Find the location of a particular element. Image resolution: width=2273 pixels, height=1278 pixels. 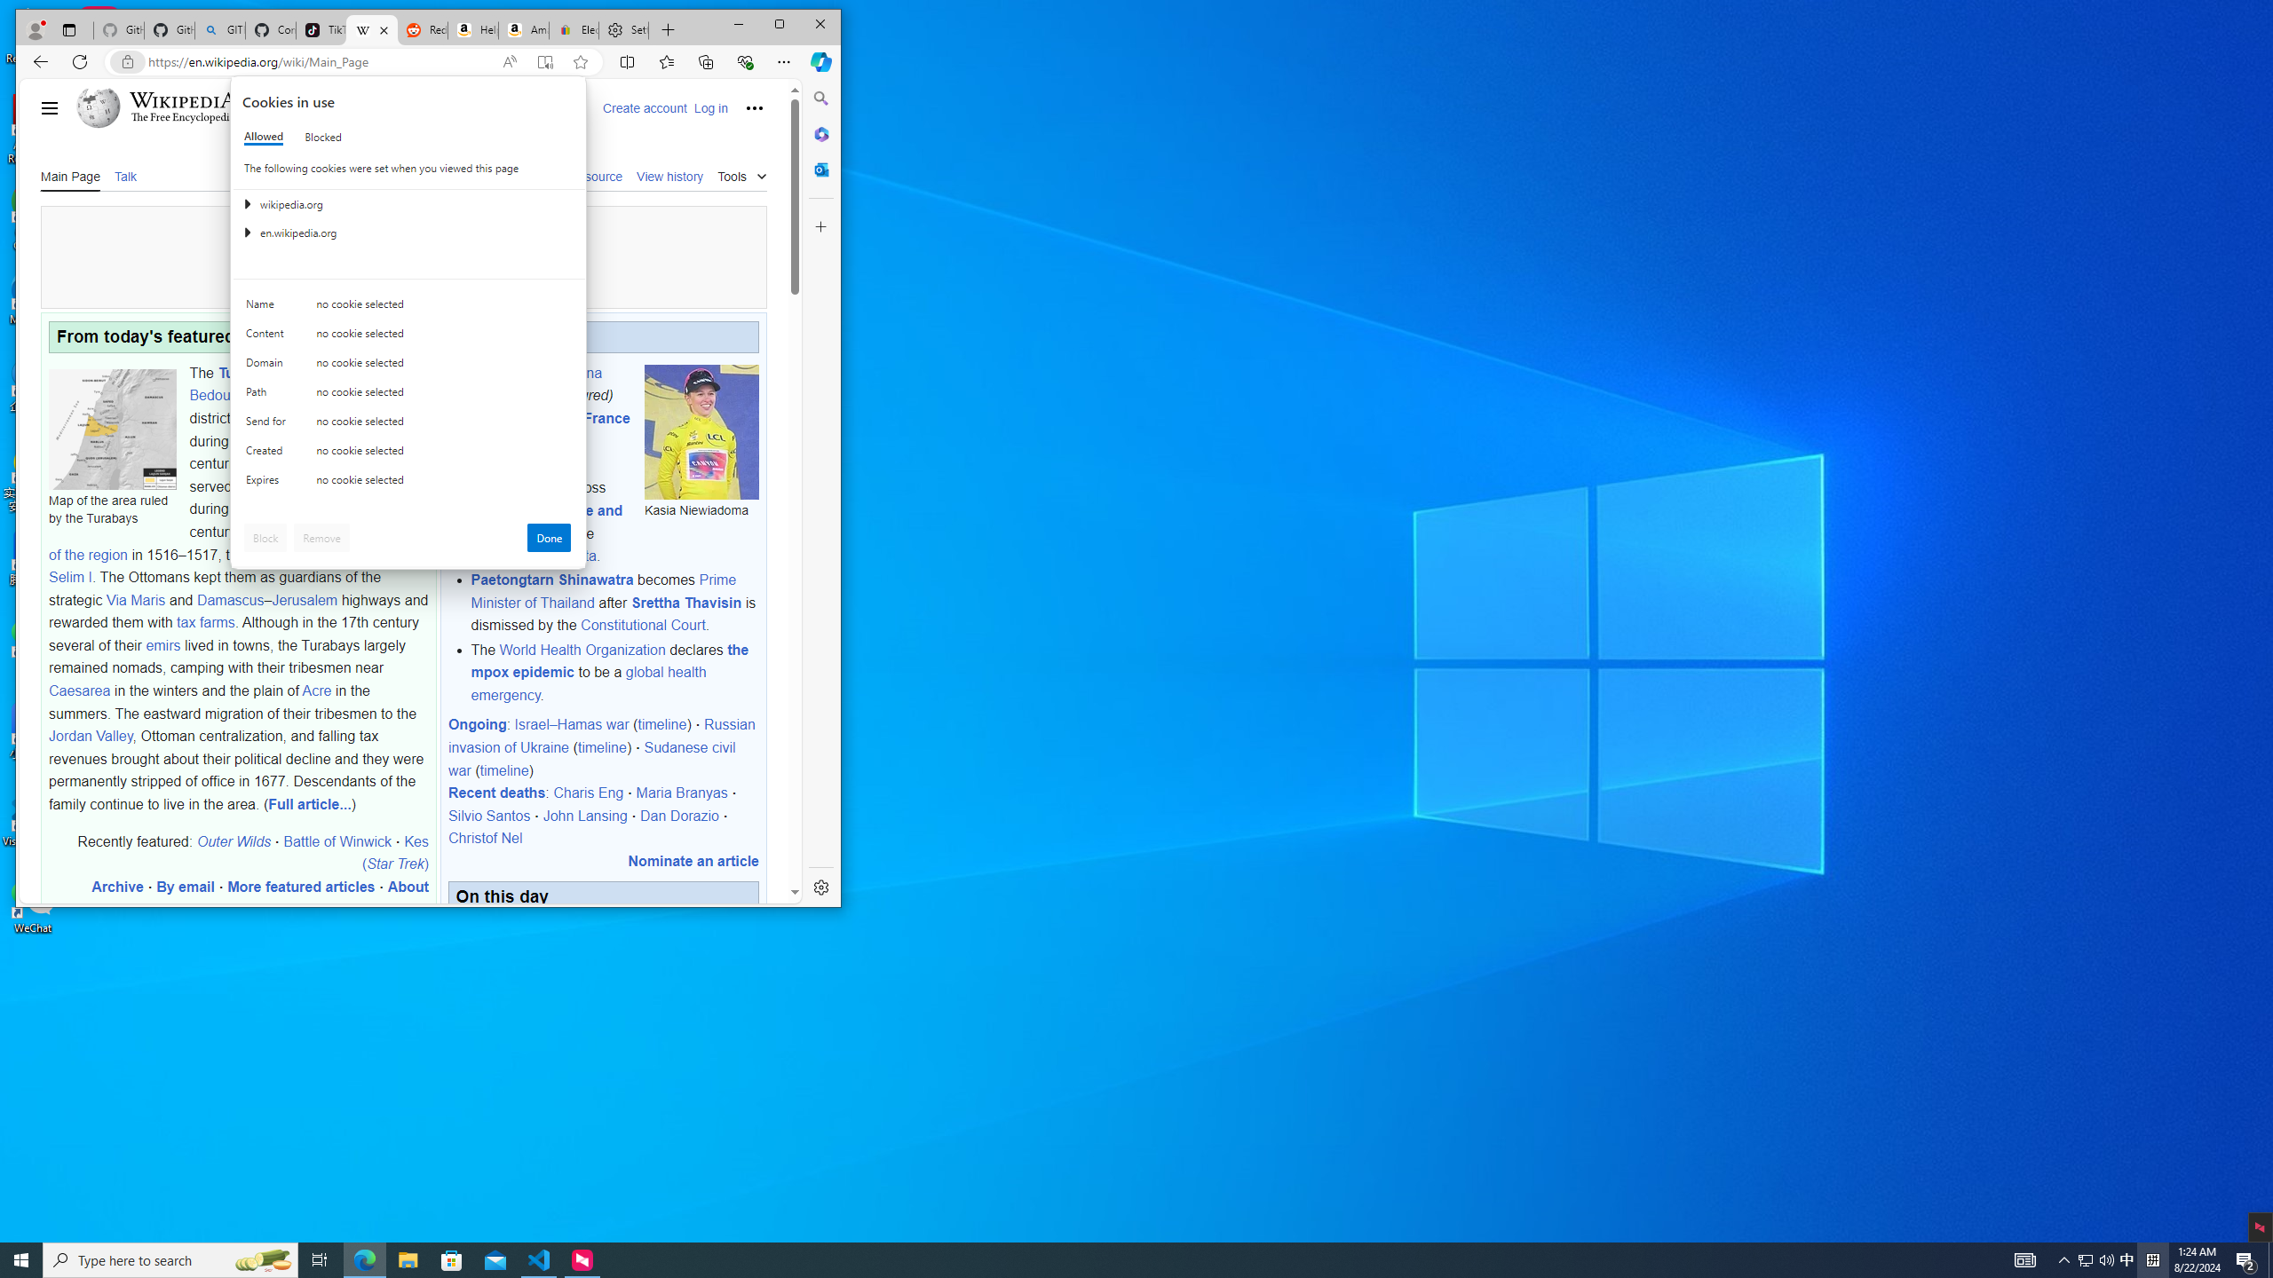

Done is located at coordinates (549, 538).